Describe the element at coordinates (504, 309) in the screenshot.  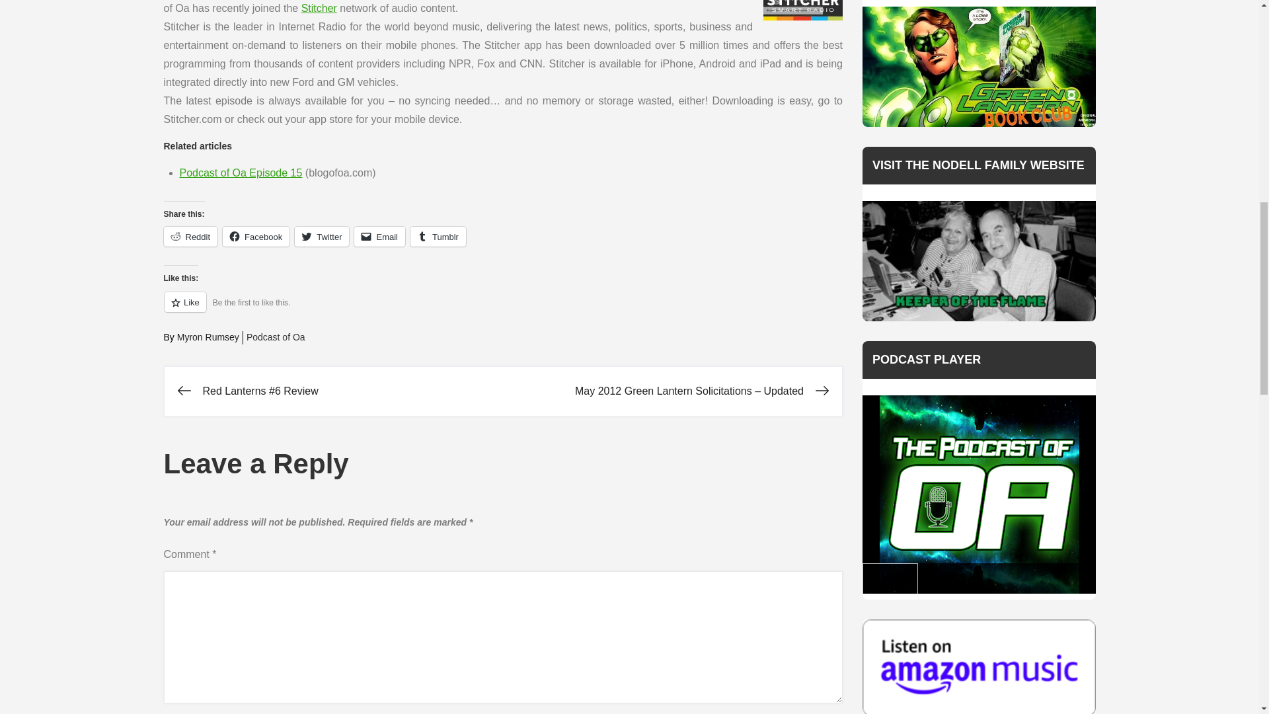
I see `Like or Reblog` at that location.